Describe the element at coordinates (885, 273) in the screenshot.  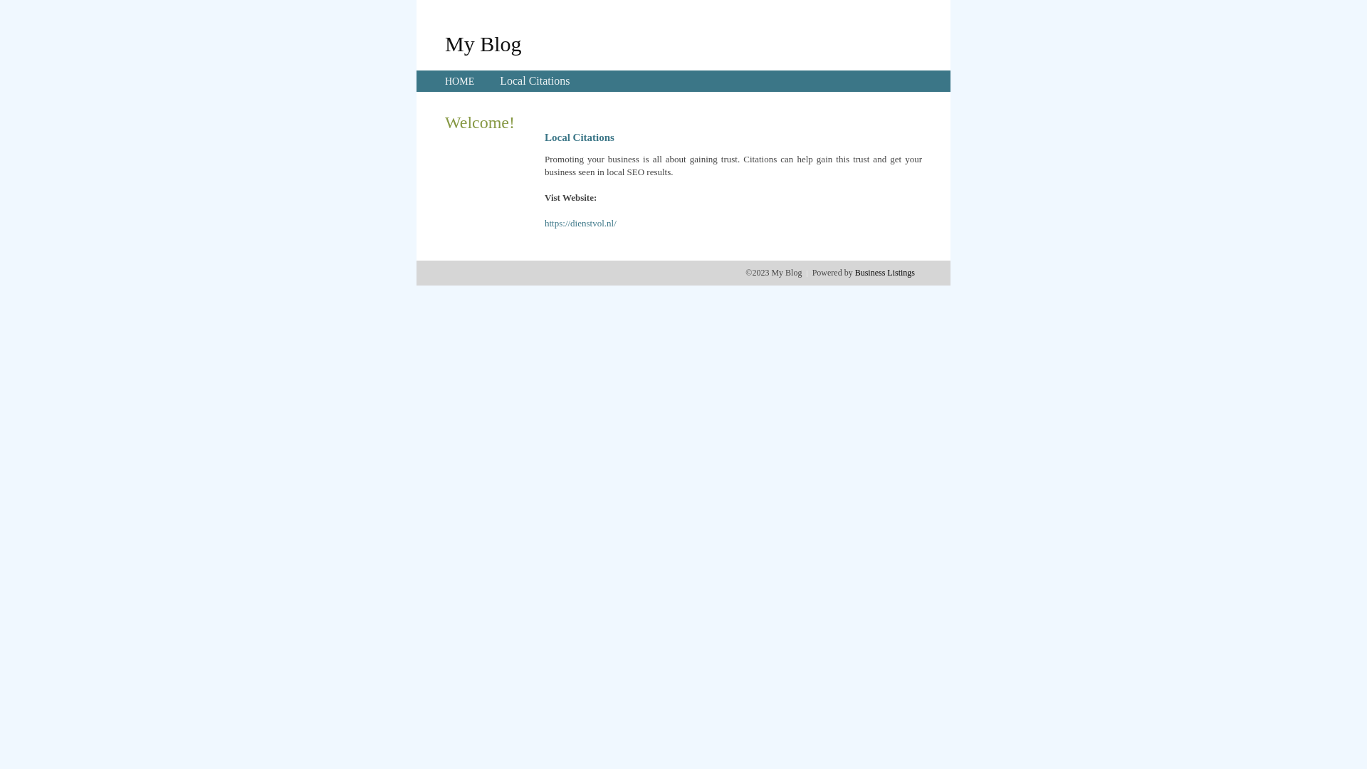
I see `Business Listings` at that location.